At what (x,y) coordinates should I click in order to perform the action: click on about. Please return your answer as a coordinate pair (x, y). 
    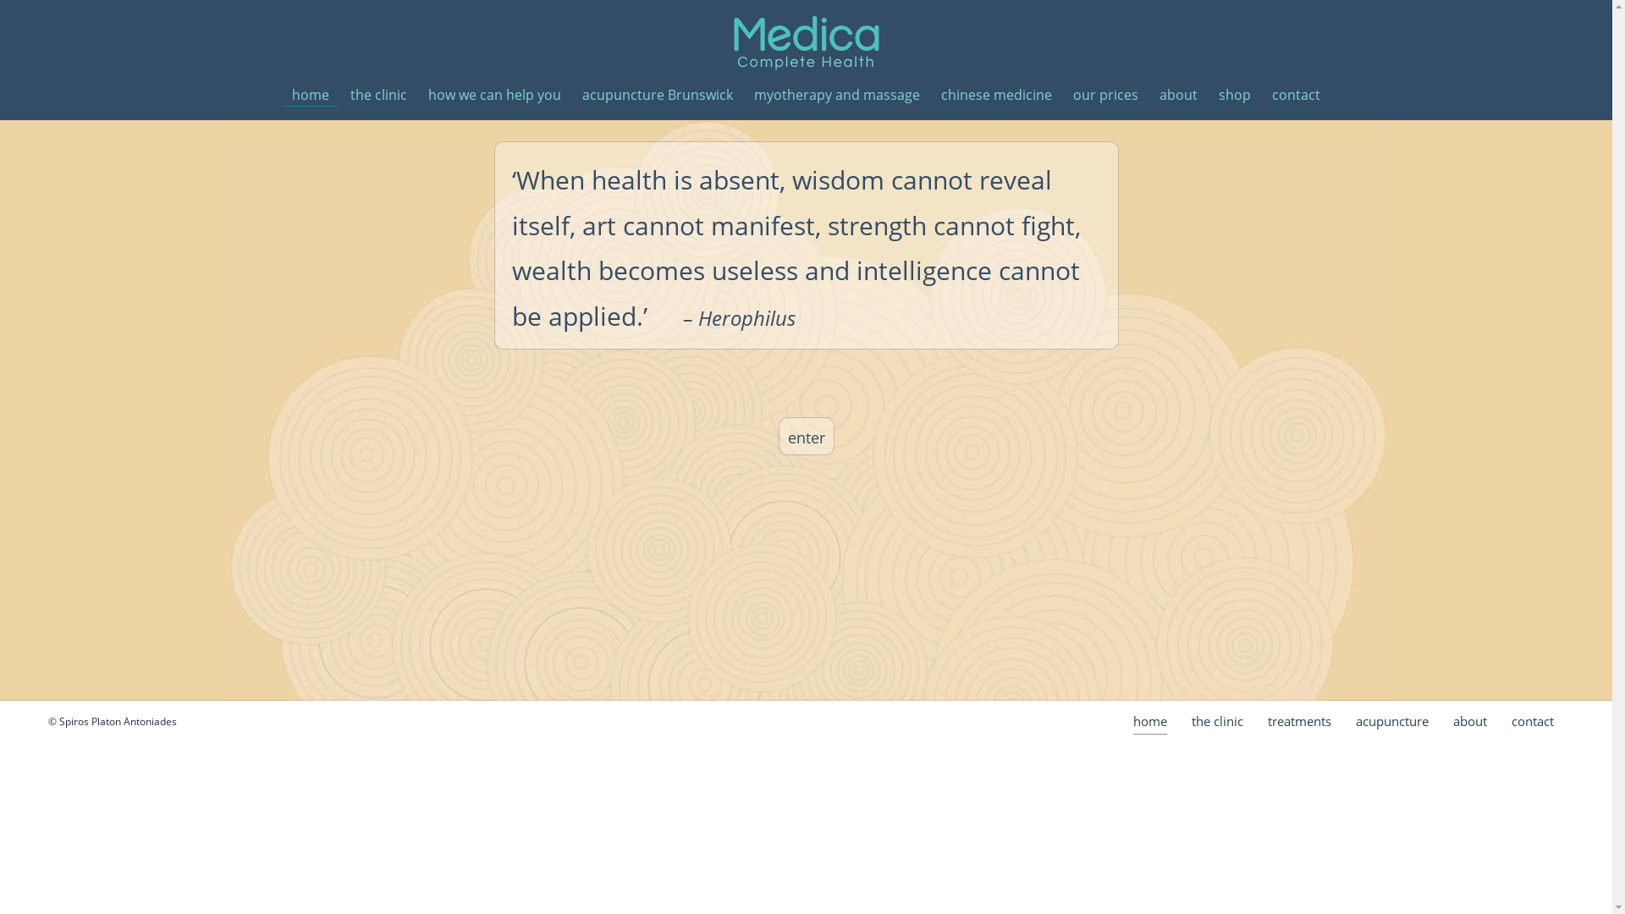
    Looking at the image, I should click on (1178, 96).